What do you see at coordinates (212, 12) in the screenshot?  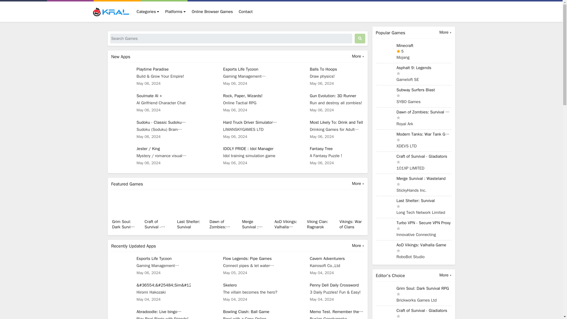 I see `Online Browser Games` at bounding box center [212, 12].